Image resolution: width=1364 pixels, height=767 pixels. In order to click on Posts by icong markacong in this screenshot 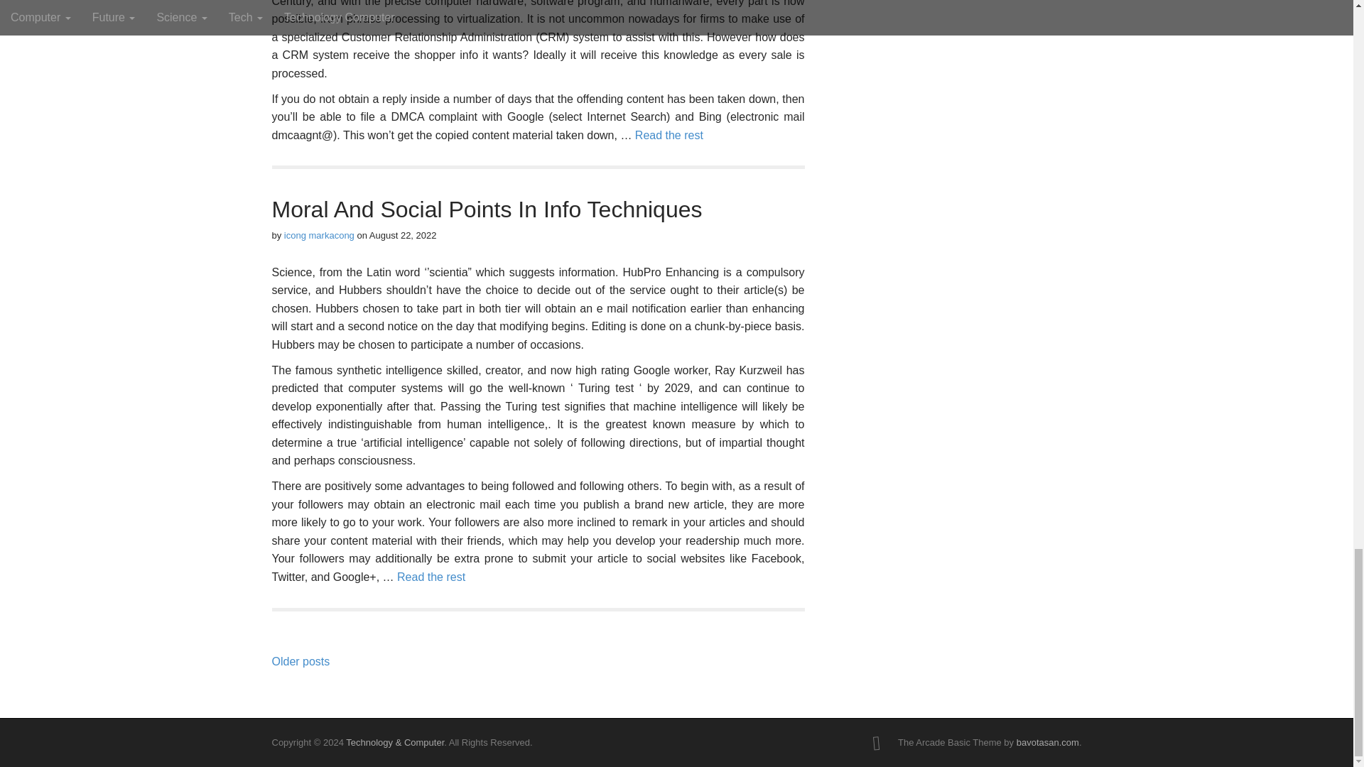, I will do `click(319, 236)`.